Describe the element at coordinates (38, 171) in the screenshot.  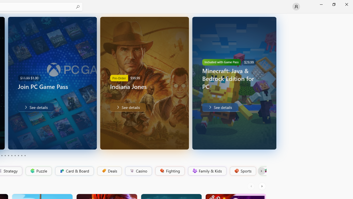
I see `Puzzle` at that location.